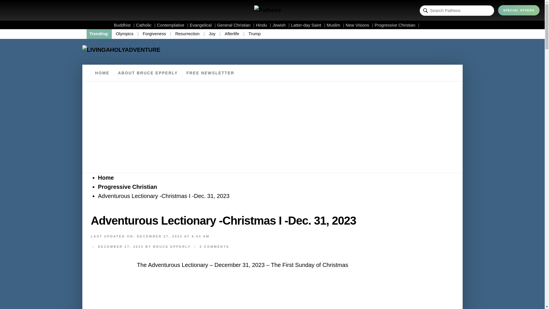 The image size is (549, 309). What do you see at coordinates (263, 25) in the screenshot?
I see `Hindu` at bounding box center [263, 25].